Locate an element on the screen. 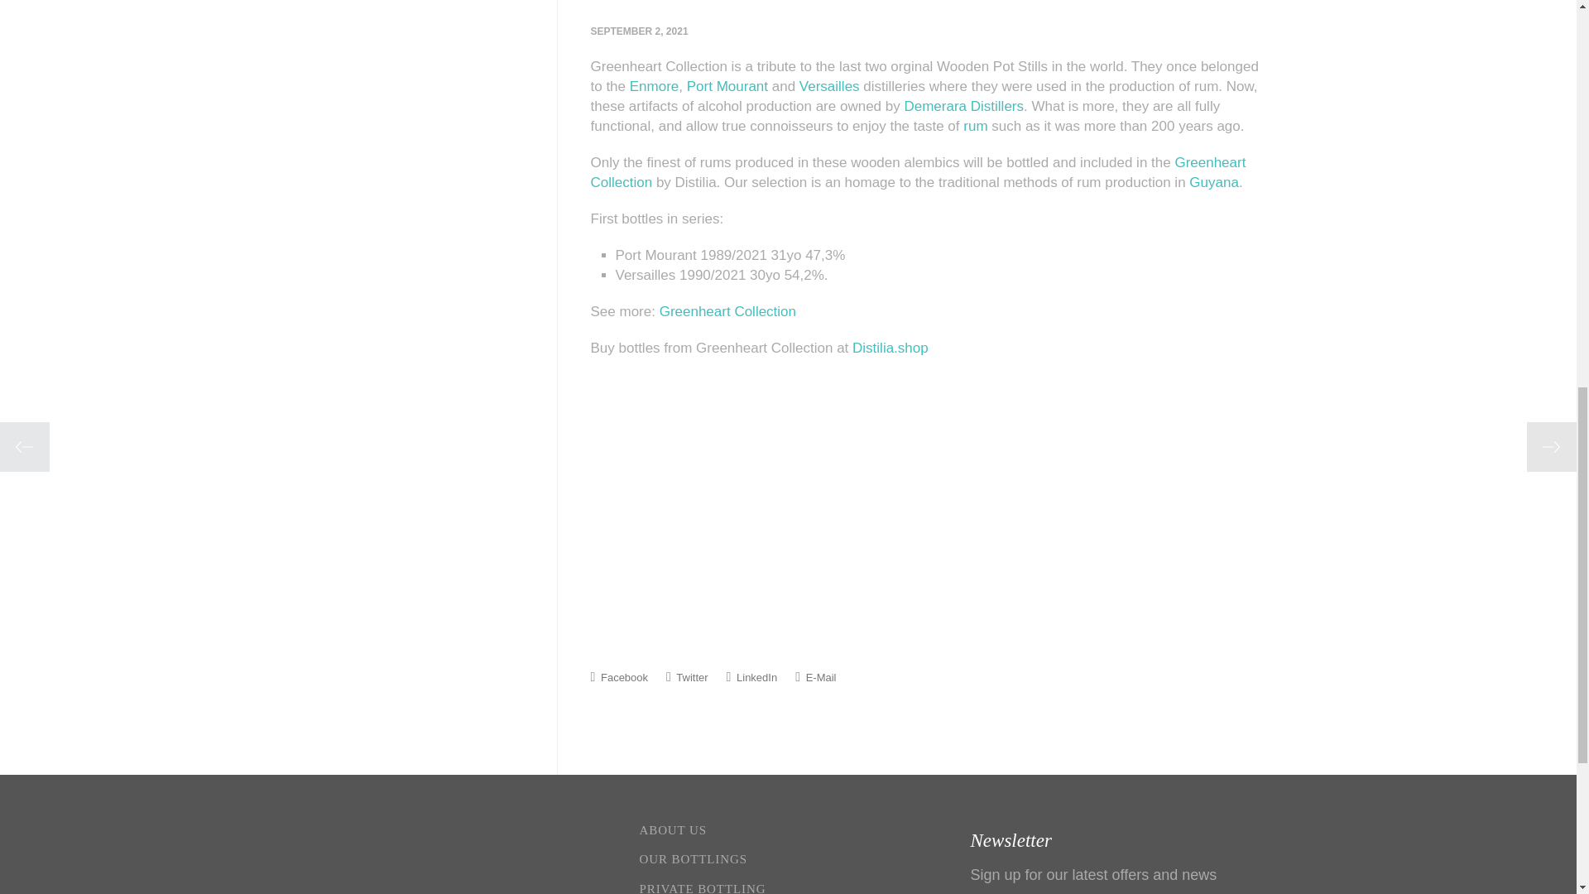 The width and height of the screenshot is (1589, 894). Collection is located at coordinates (622, 182).